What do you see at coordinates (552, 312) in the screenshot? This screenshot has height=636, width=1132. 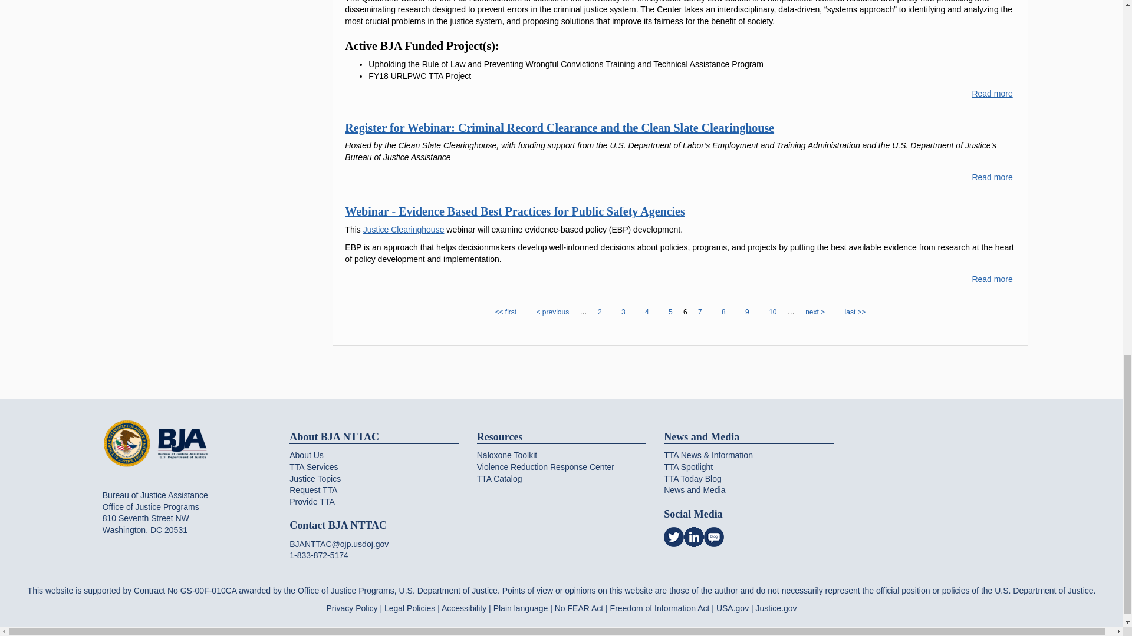 I see `Go to previous page` at bounding box center [552, 312].